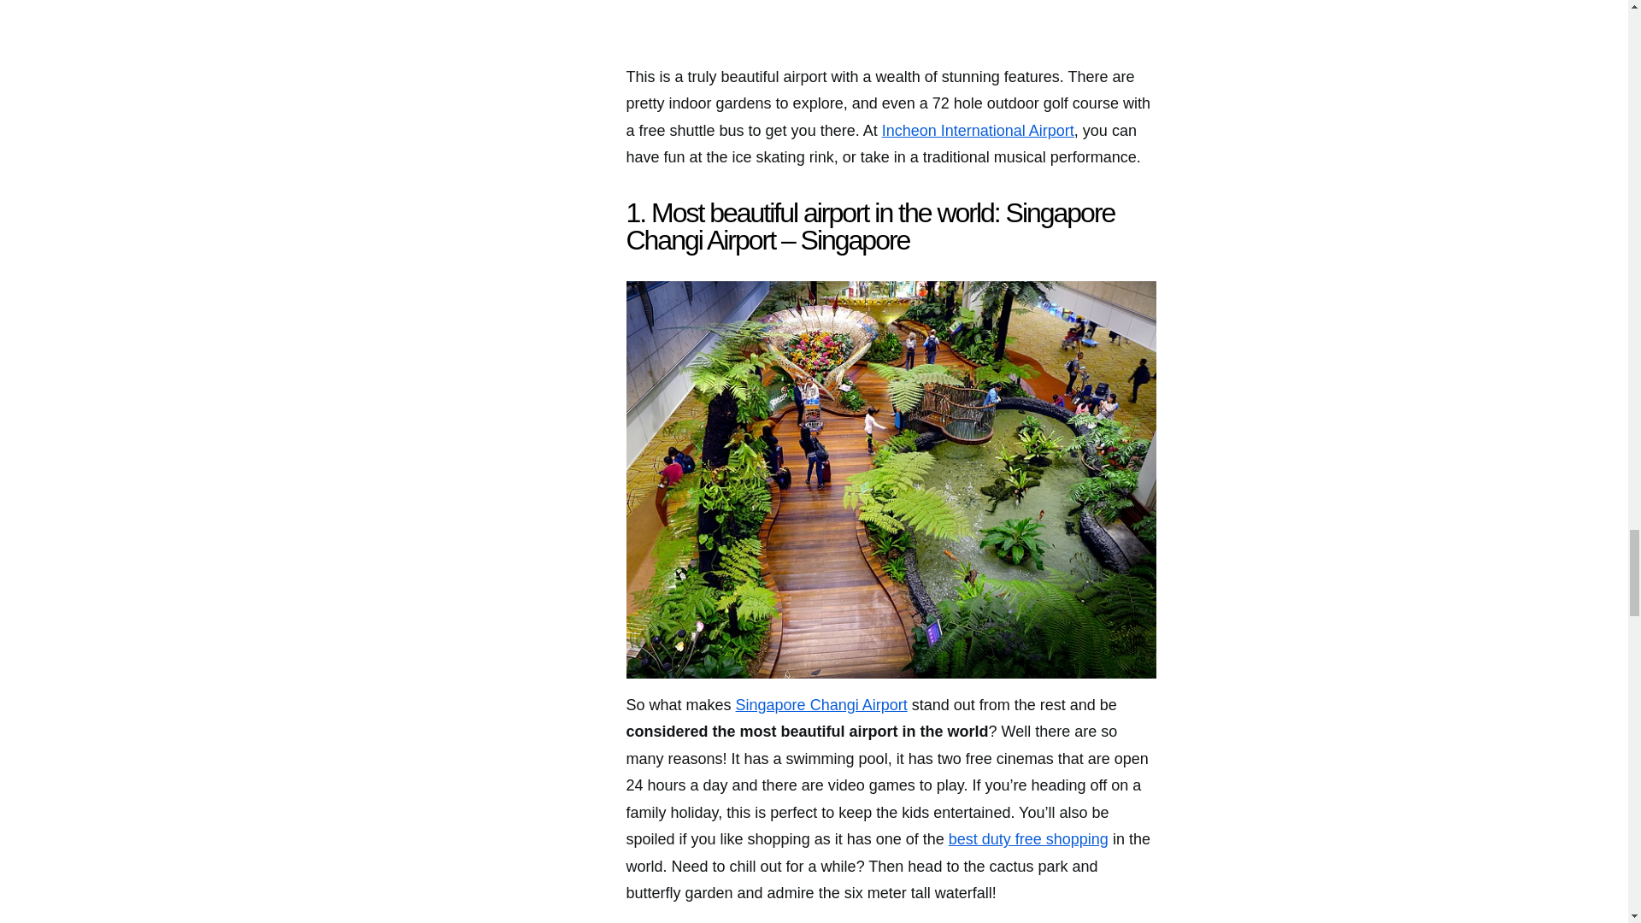  I want to click on best duty free shopping, so click(1028, 839).